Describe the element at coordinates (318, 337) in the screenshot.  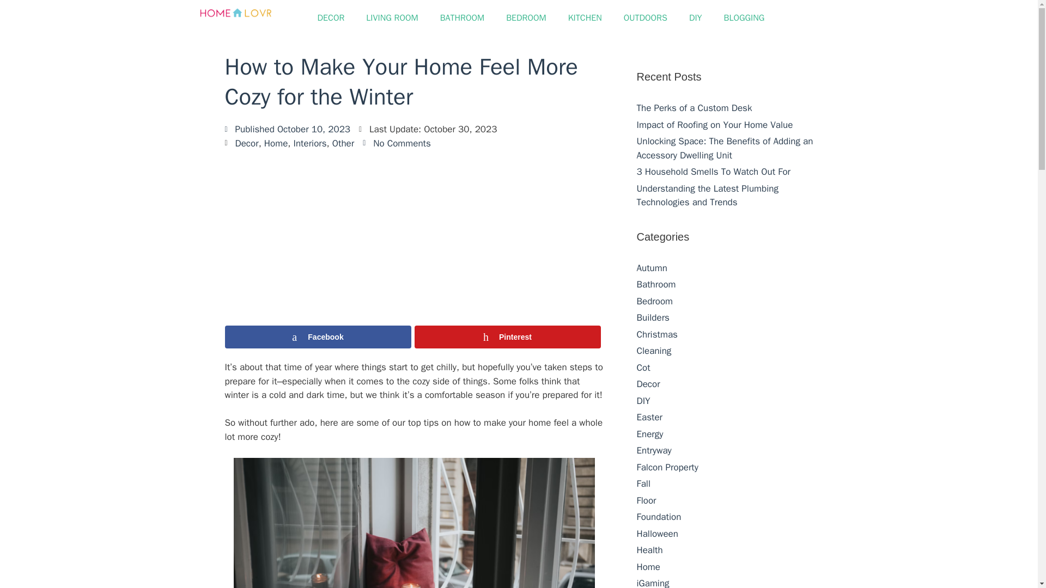
I see `Facebook` at that location.